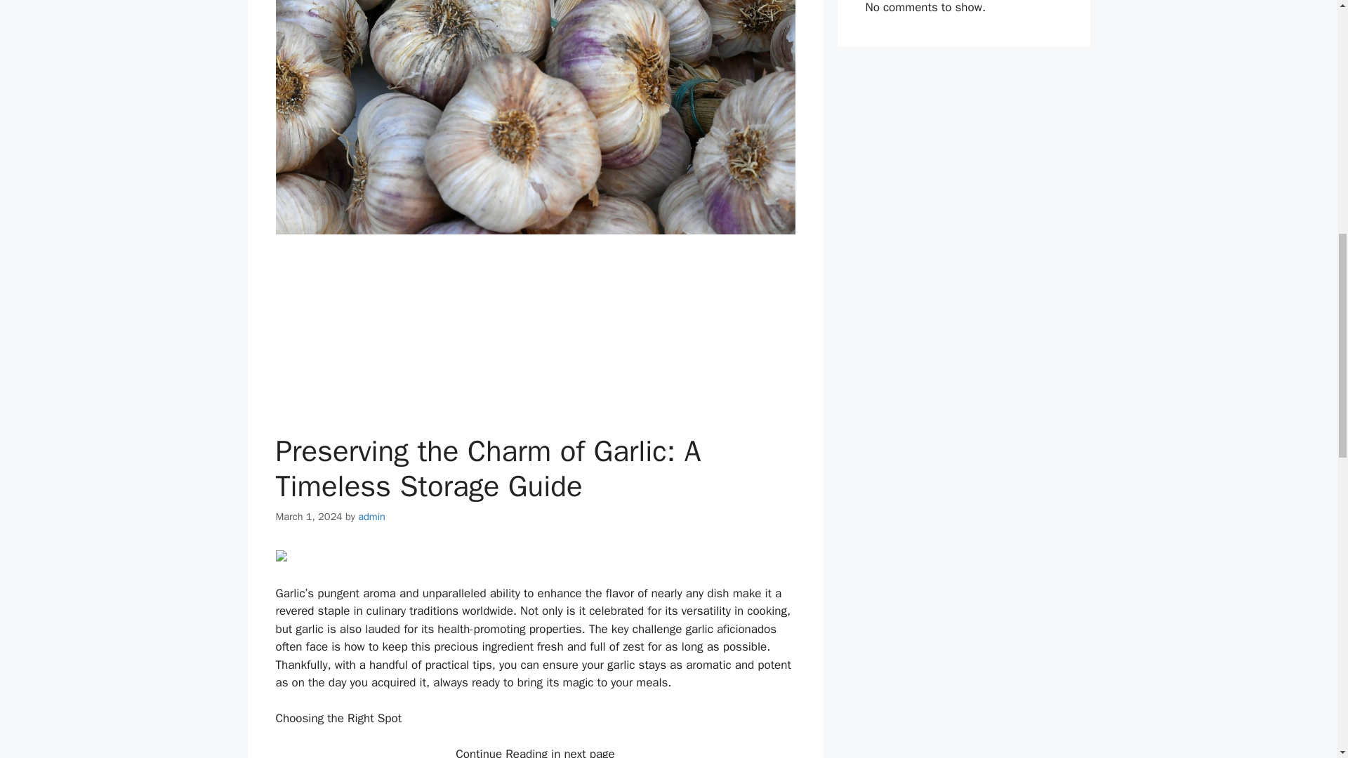  I want to click on admin, so click(372, 517).